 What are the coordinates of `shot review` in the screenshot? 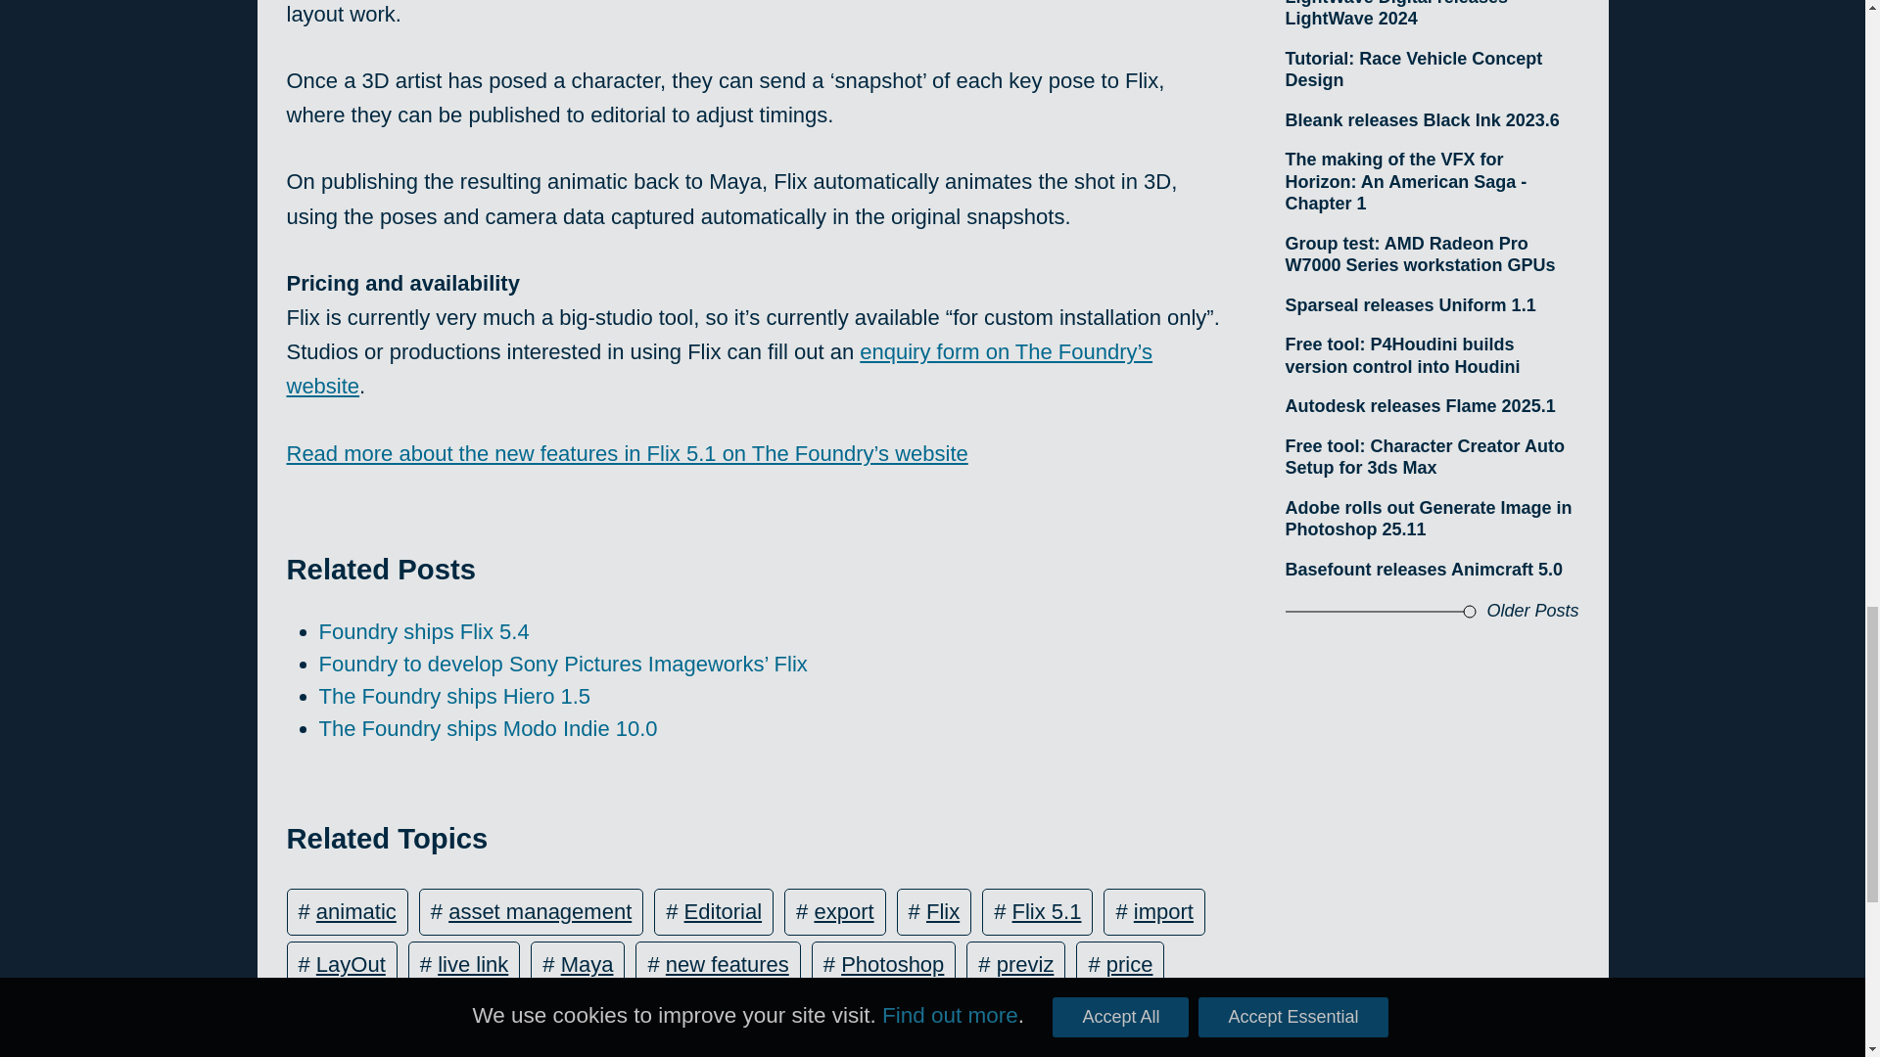 It's located at (576, 1017).